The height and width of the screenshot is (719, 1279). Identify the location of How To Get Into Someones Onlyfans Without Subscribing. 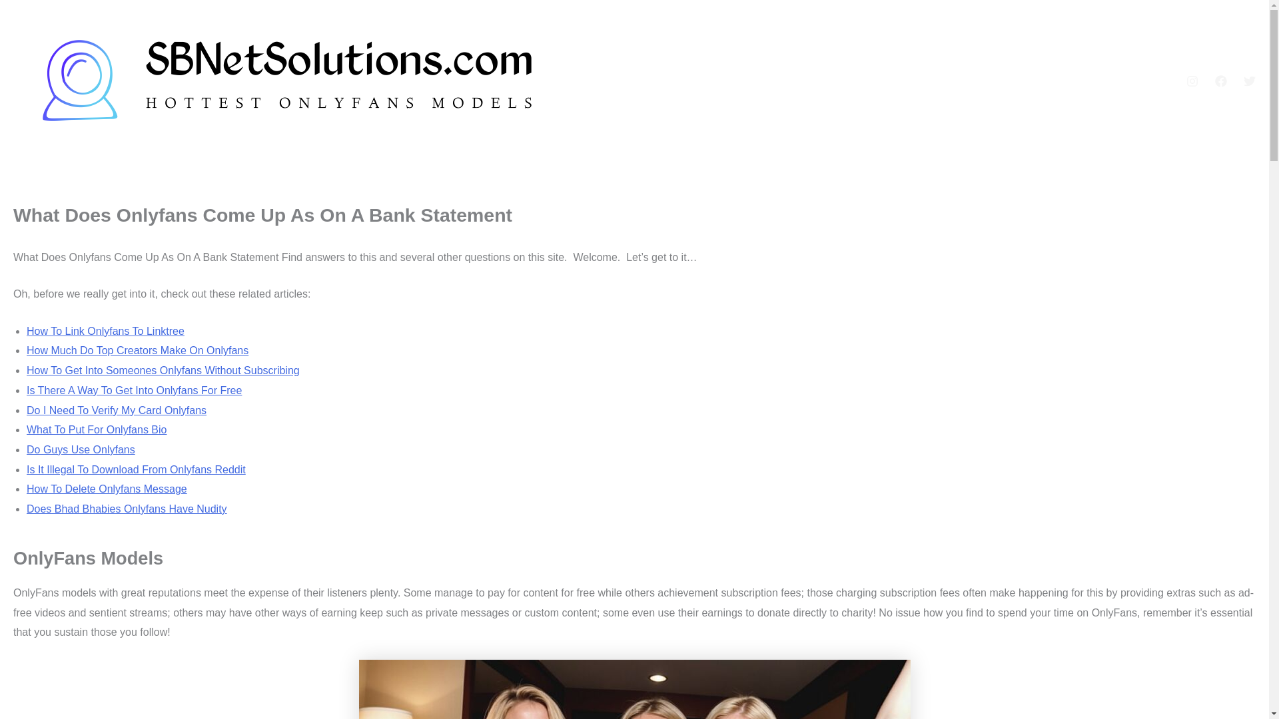
(163, 370).